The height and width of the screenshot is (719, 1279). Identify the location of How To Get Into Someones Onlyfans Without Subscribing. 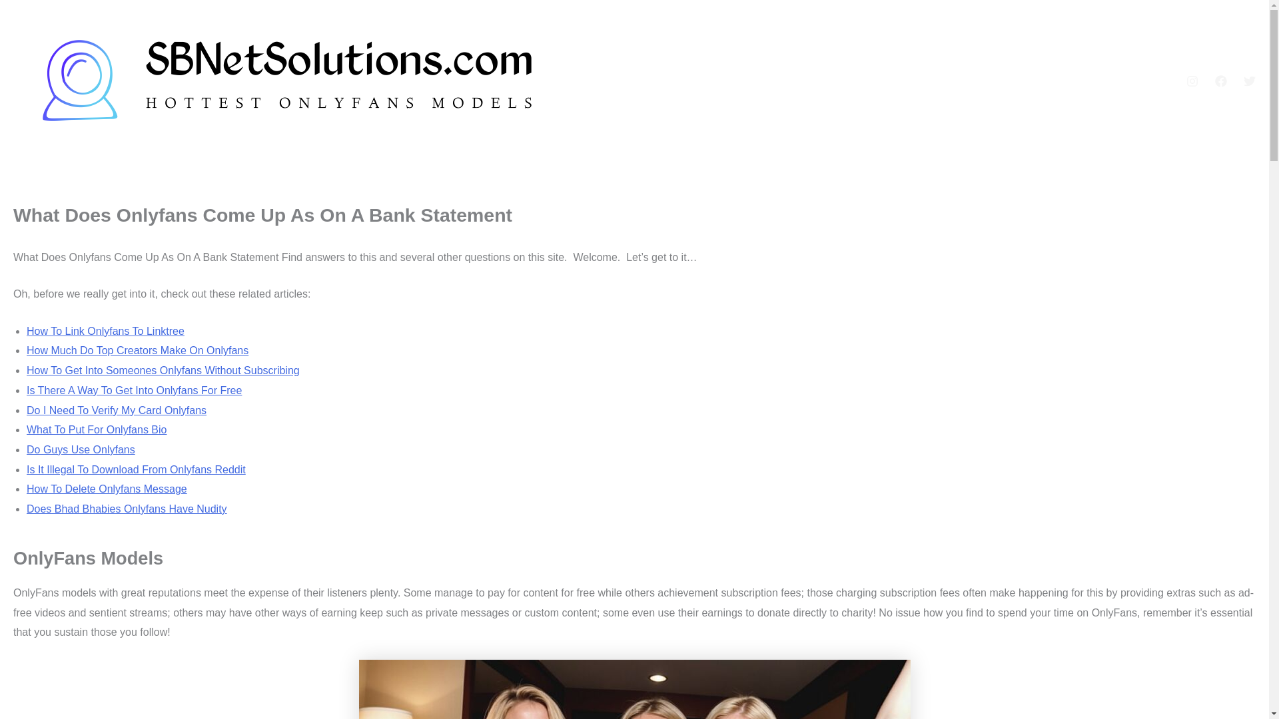
(163, 370).